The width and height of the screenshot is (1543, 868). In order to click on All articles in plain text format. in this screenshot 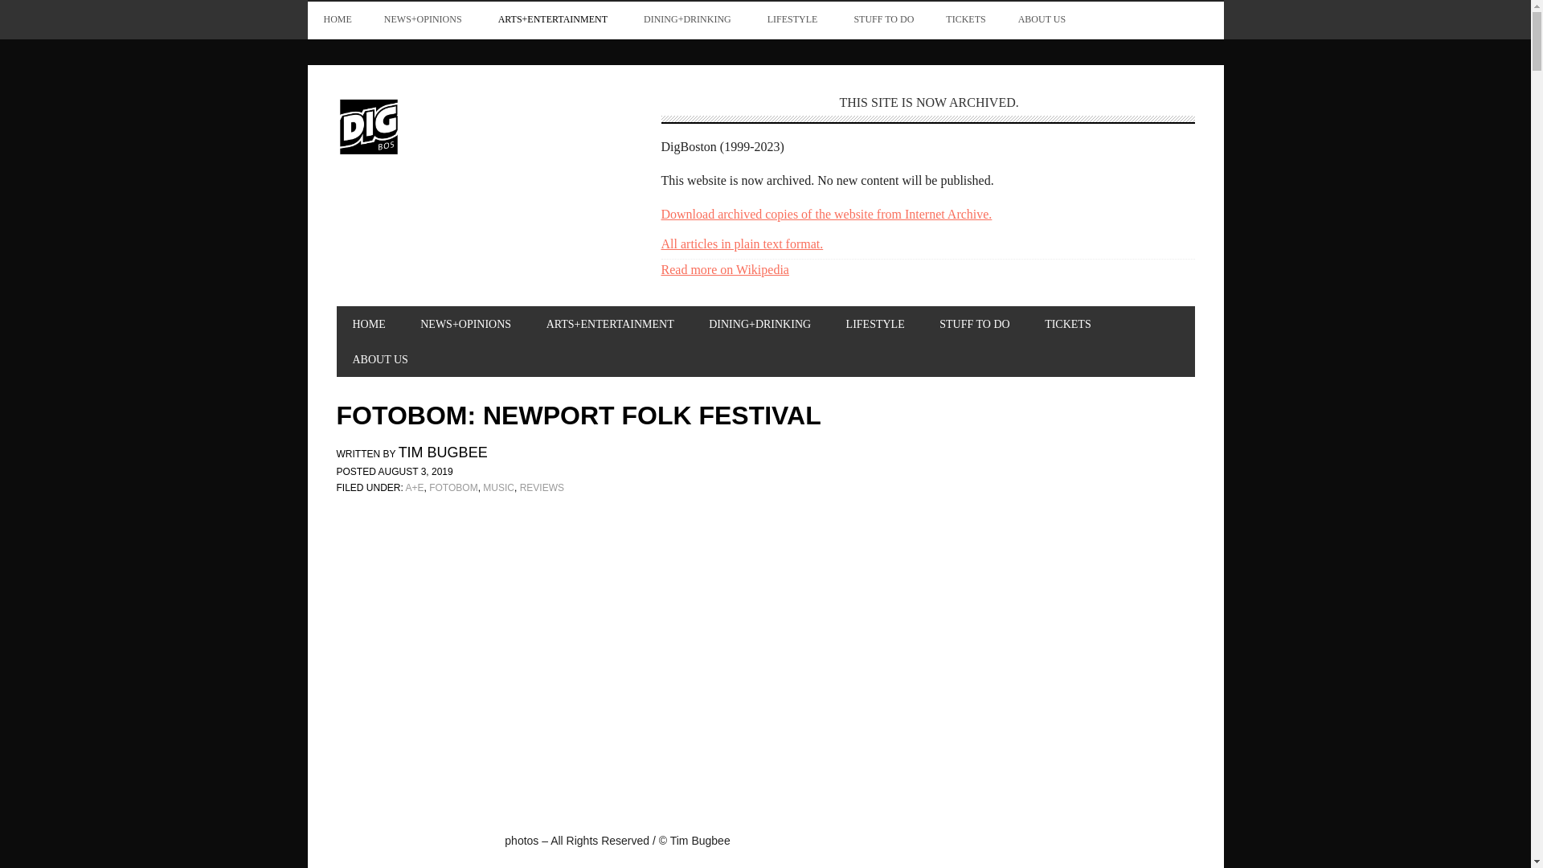, I will do `click(741, 244)`.